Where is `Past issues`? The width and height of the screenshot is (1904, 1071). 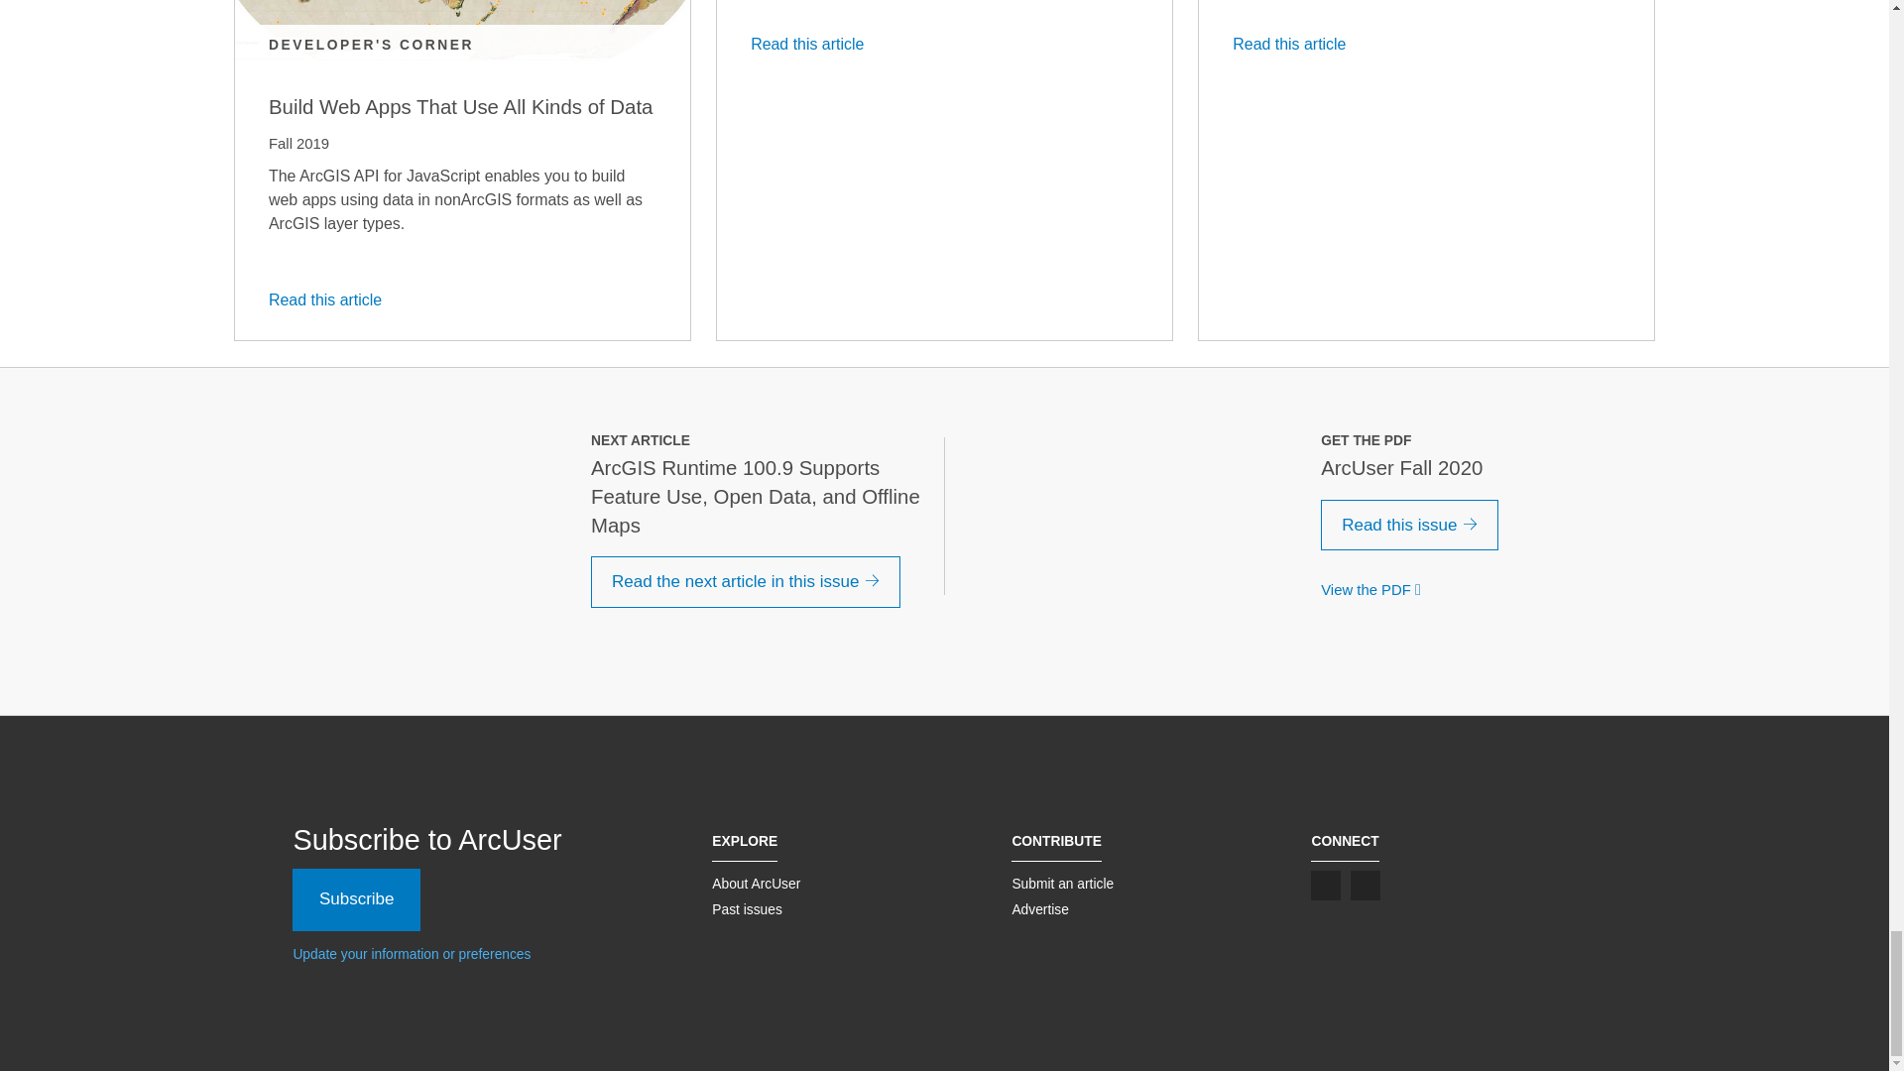
Past issues is located at coordinates (748, 908).